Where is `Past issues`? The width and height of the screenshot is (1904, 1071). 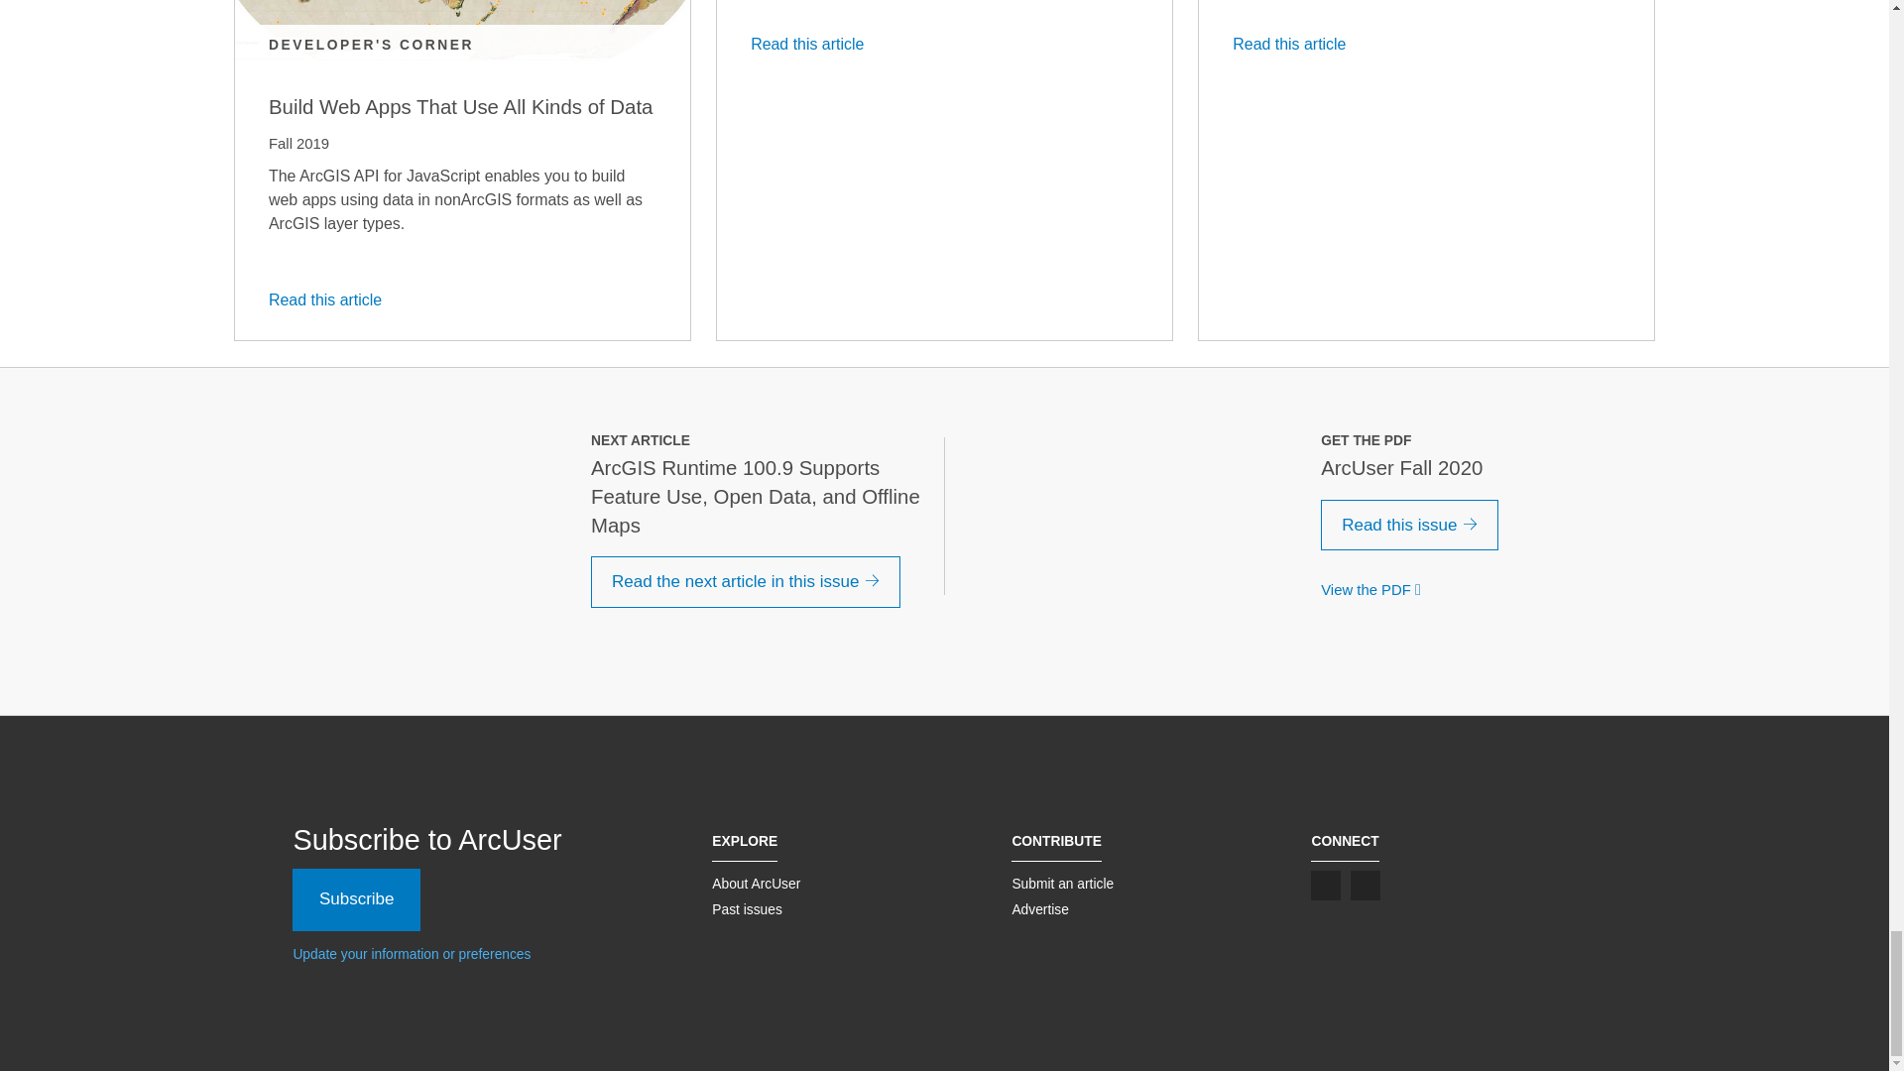
Past issues is located at coordinates (748, 908).